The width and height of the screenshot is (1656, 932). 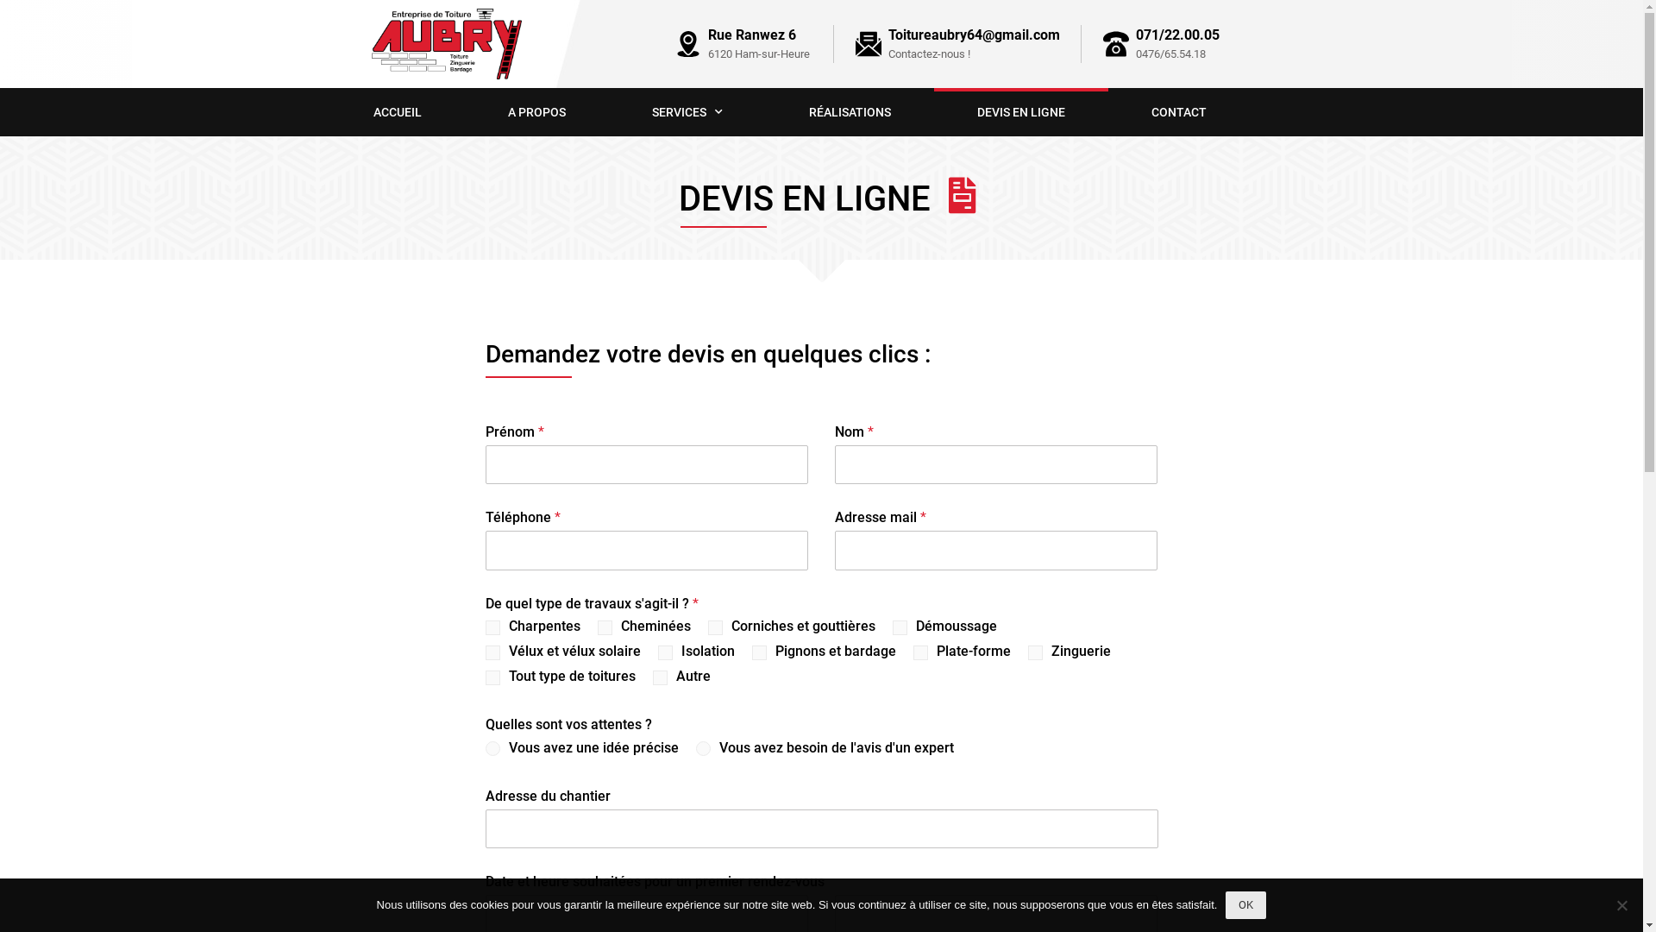 What do you see at coordinates (536, 112) in the screenshot?
I see `A PROPOS` at bounding box center [536, 112].